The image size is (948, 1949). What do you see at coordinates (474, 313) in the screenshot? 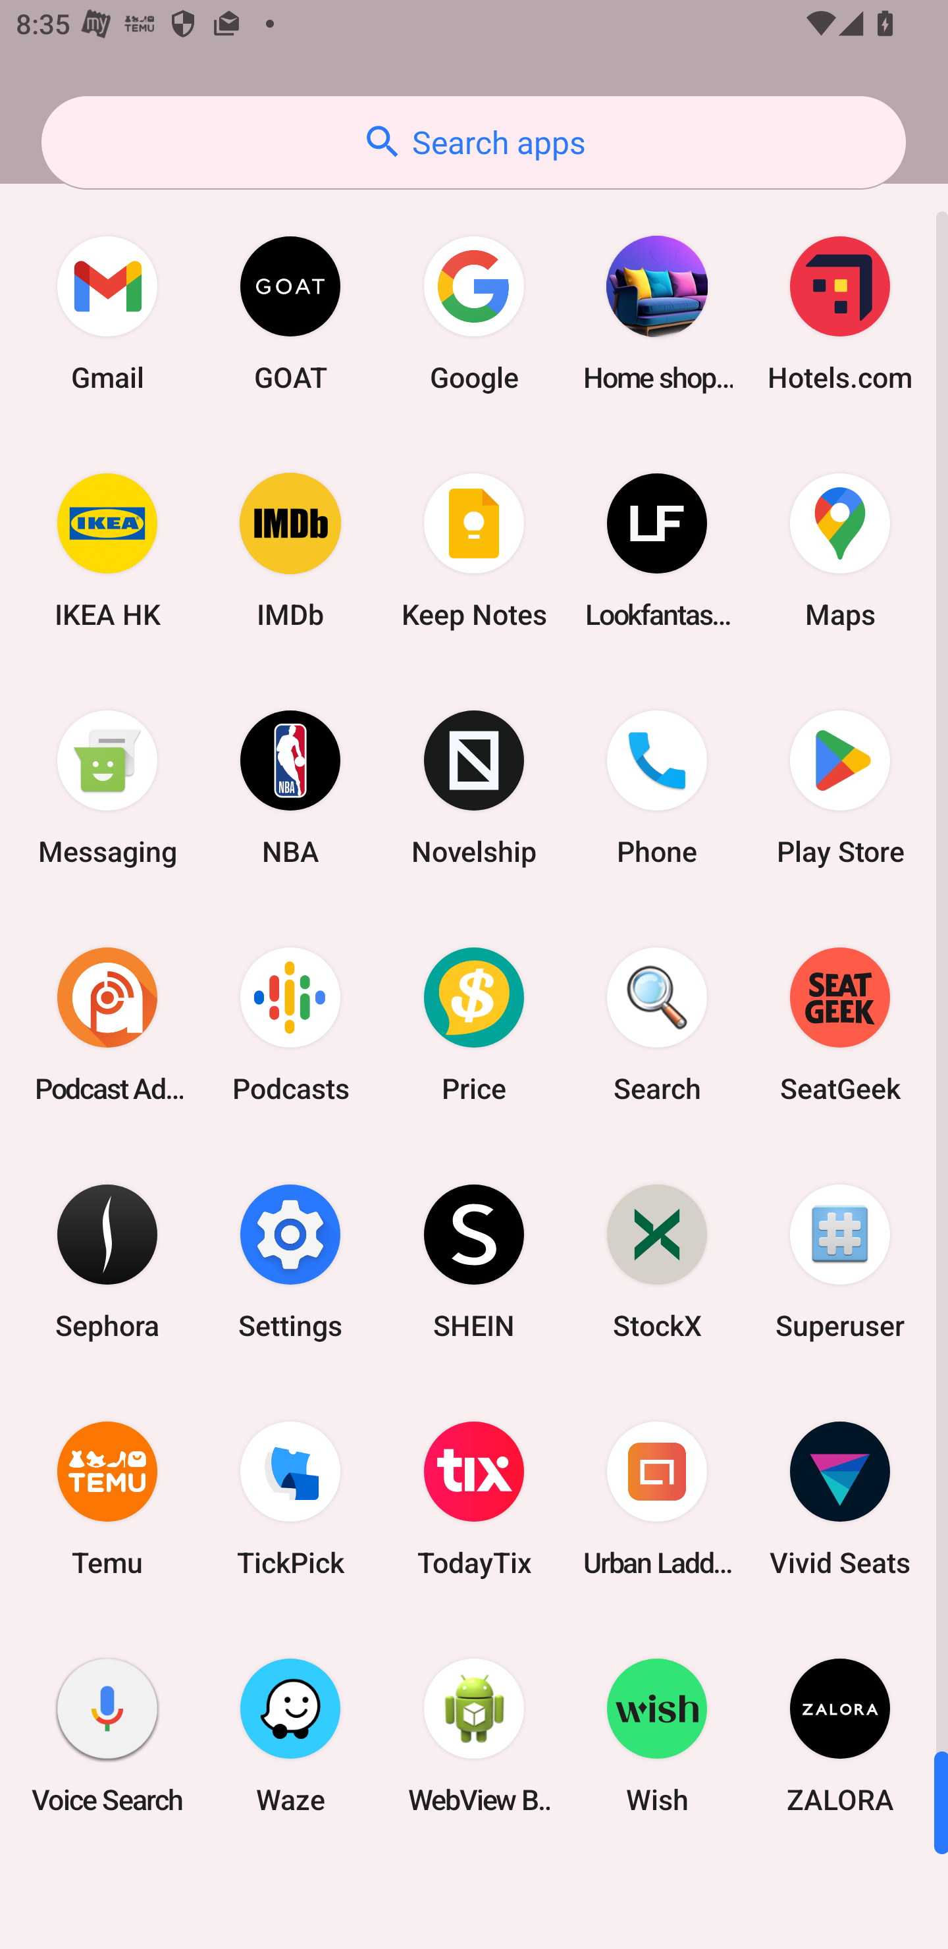
I see `Google` at bounding box center [474, 313].